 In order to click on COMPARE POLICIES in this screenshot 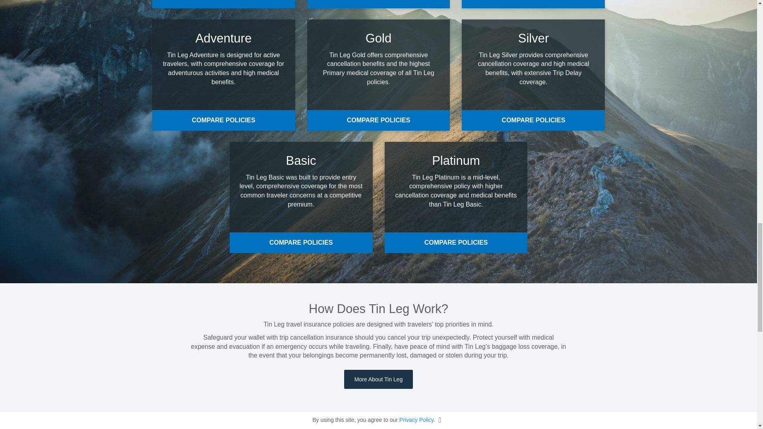, I will do `click(301, 243)`.